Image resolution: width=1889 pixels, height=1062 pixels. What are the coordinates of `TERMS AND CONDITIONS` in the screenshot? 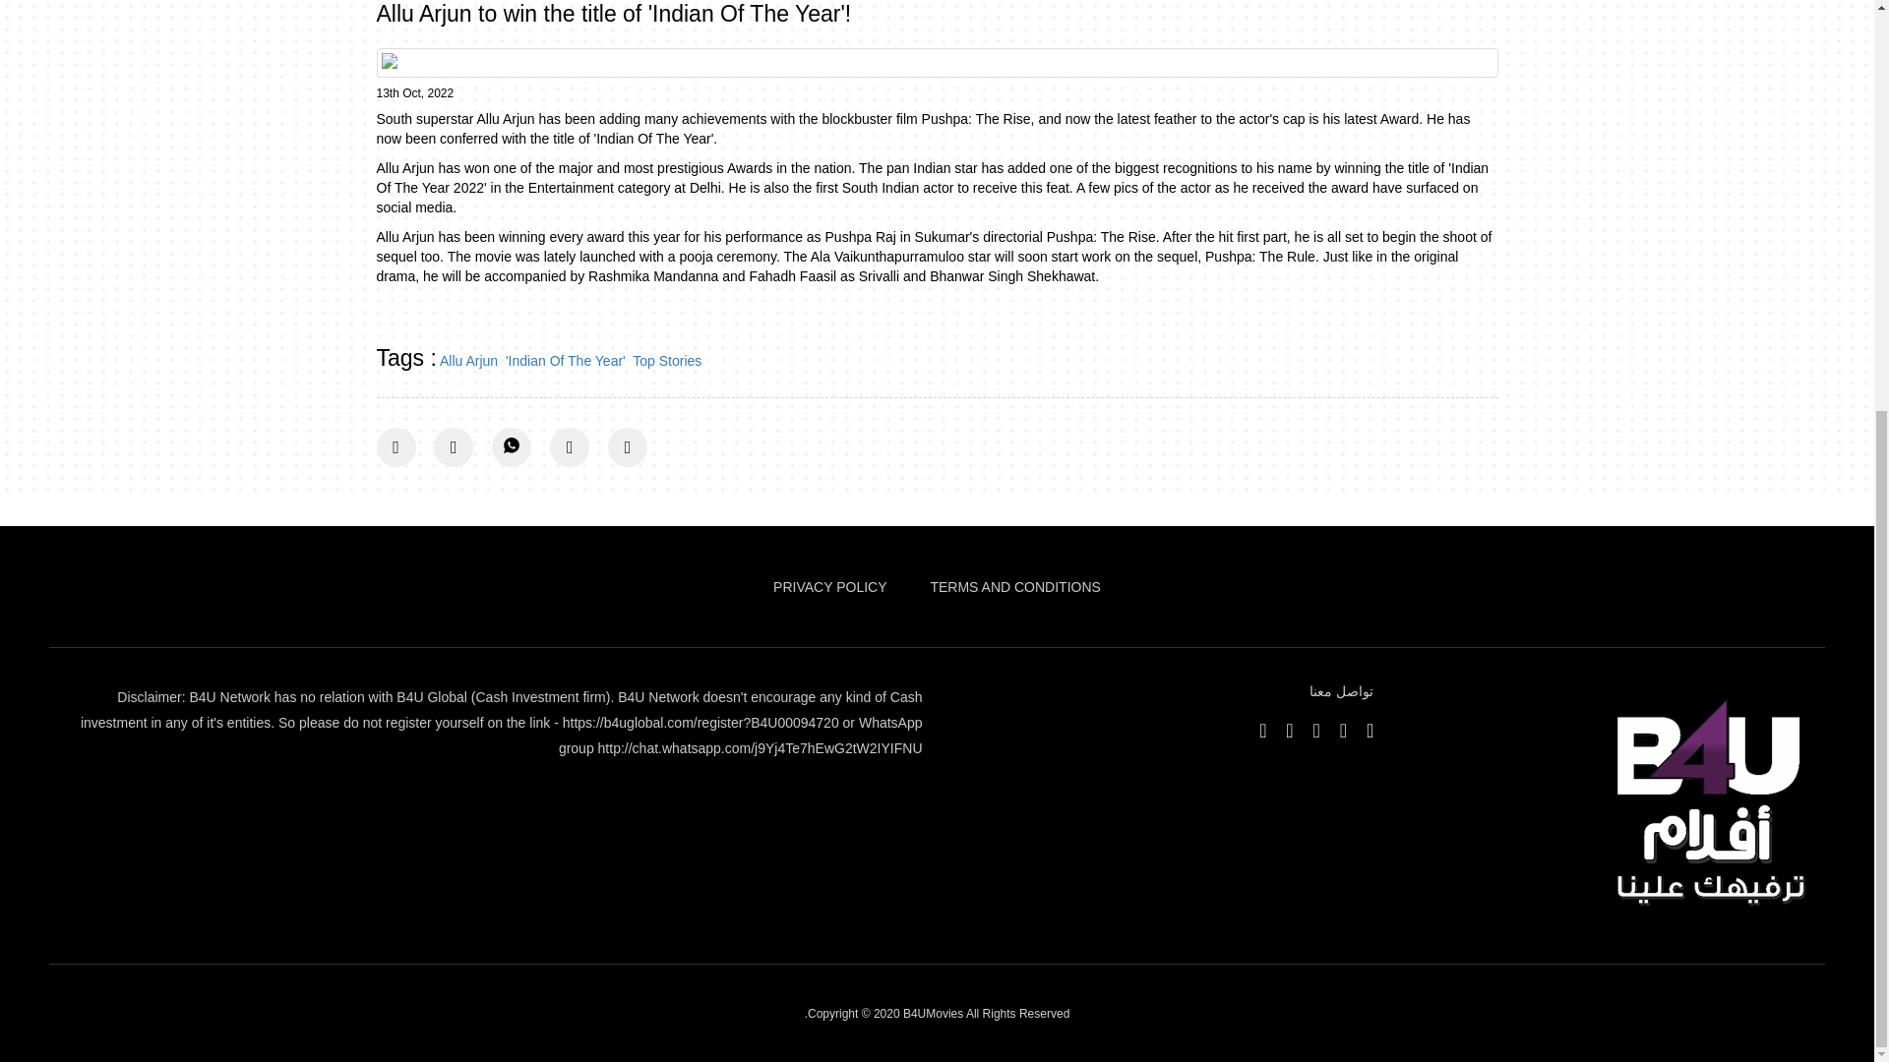 It's located at (1013, 586).